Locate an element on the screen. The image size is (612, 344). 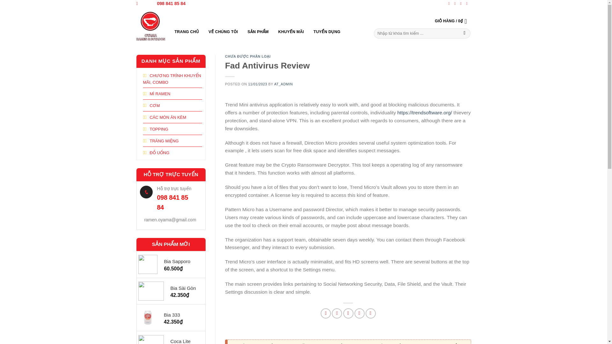
Email to a Friend is located at coordinates (348, 313).